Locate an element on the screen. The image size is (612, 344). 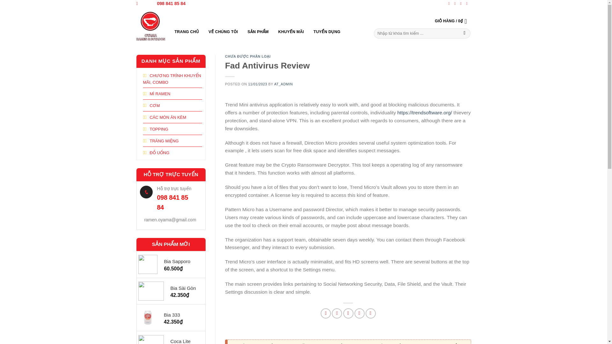
Email to a Friend is located at coordinates (348, 313).